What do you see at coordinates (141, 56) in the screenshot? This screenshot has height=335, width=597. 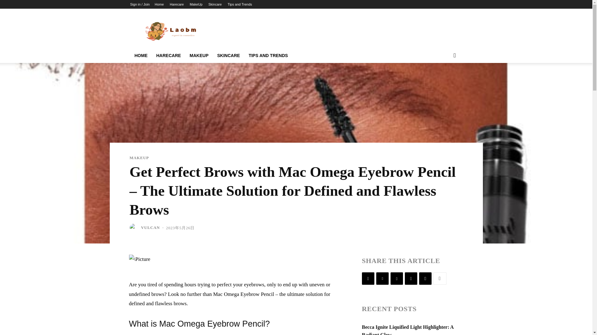 I see `HOME` at bounding box center [141, 56].